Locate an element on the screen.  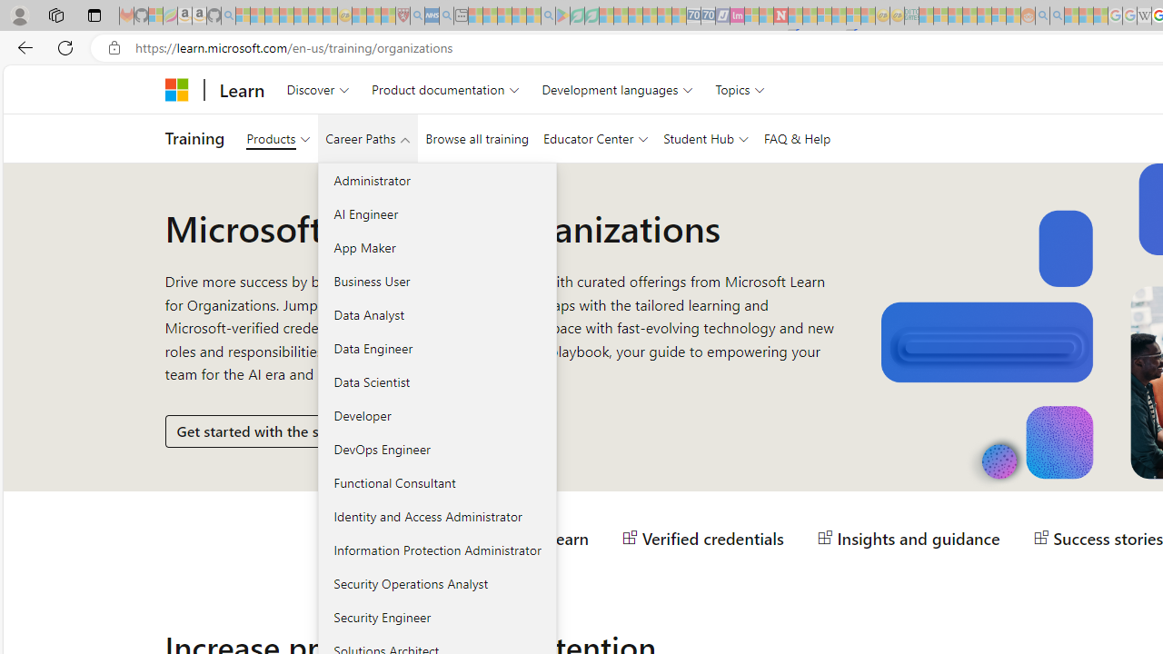
Browse all training is located at coordinates (476, 138).